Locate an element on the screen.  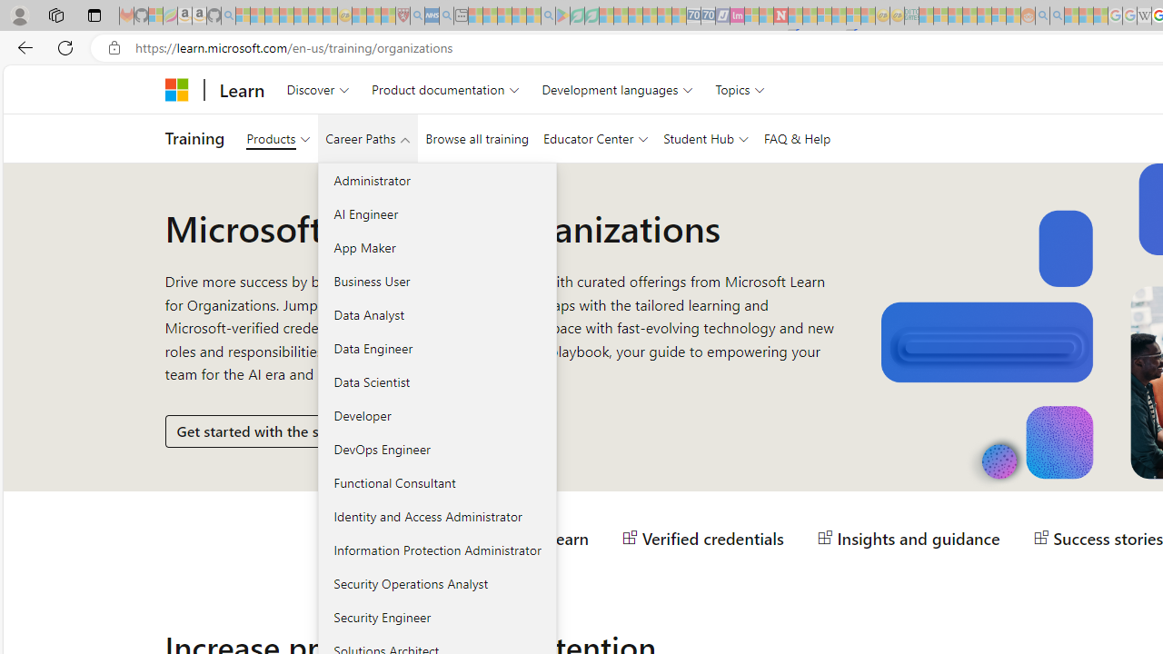
Browse all training is located at coordinates (476, 138).